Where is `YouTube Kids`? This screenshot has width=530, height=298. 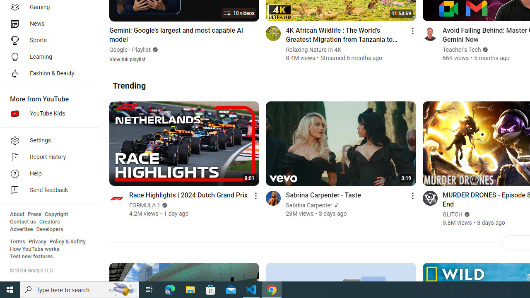 YouTube Kids is located at coordinates (47, 113).